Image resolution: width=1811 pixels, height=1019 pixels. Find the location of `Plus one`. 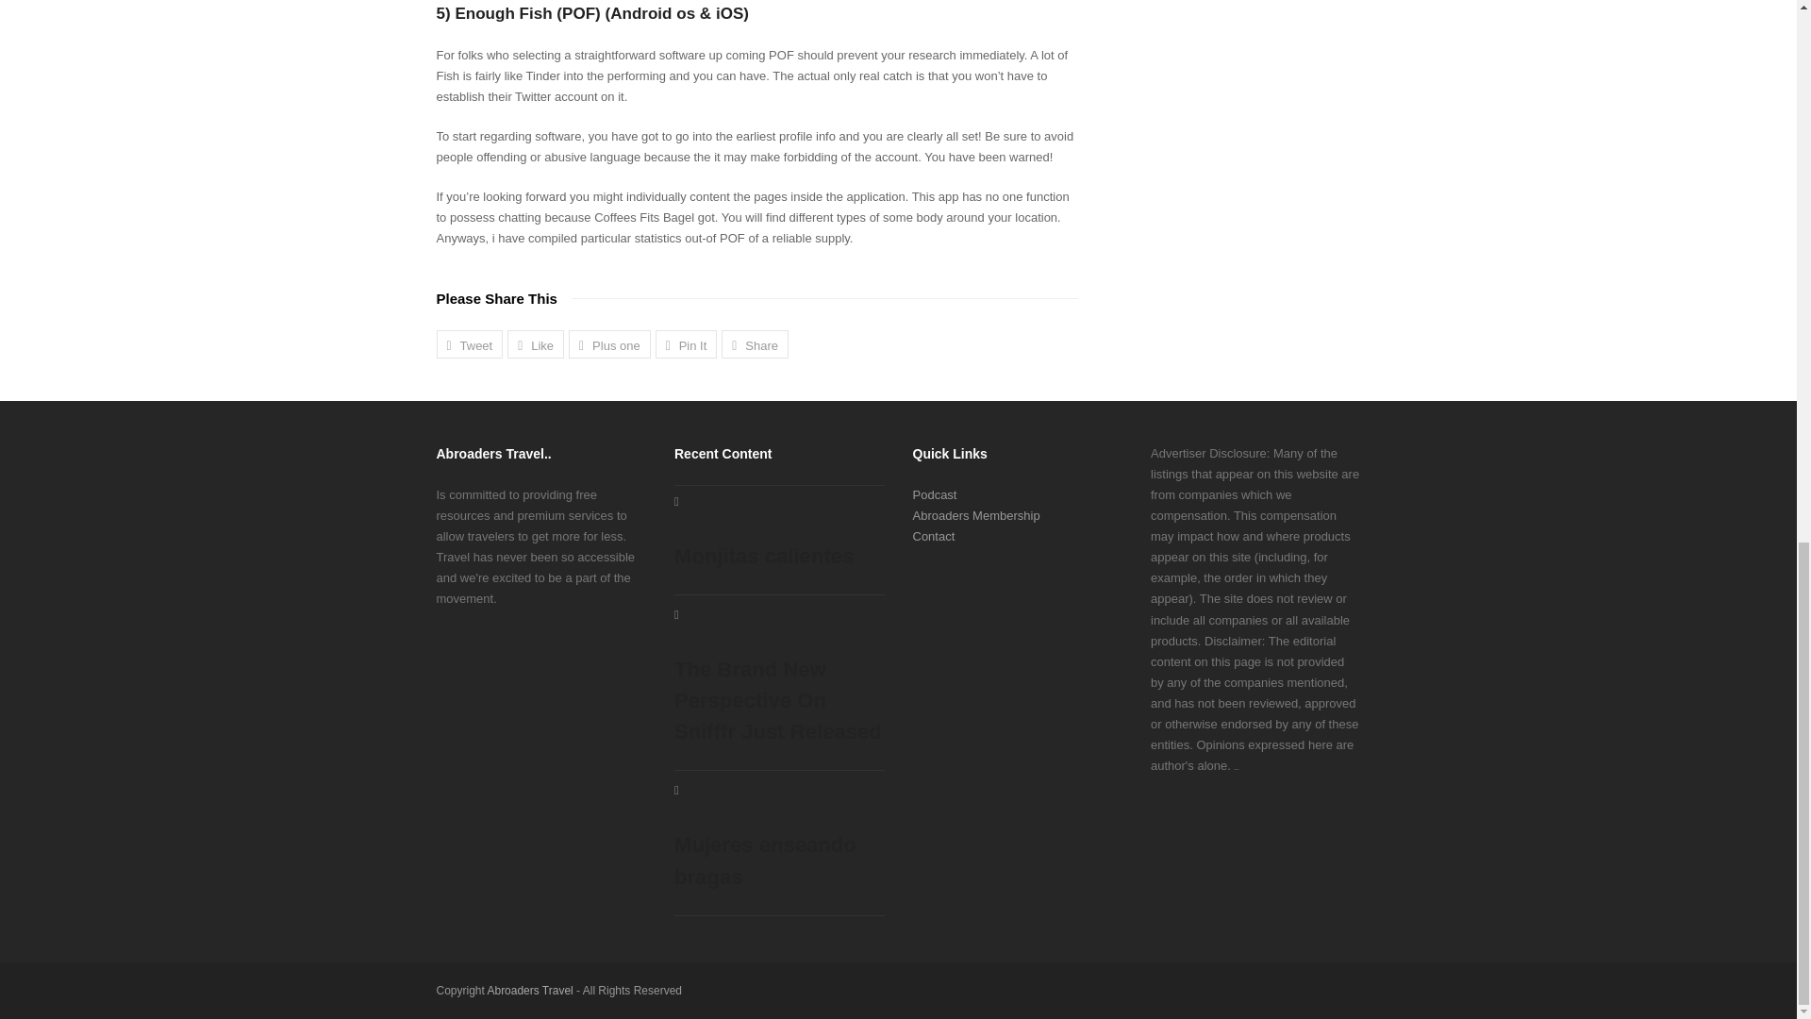

Plus one is located at coordinates (609, 343).